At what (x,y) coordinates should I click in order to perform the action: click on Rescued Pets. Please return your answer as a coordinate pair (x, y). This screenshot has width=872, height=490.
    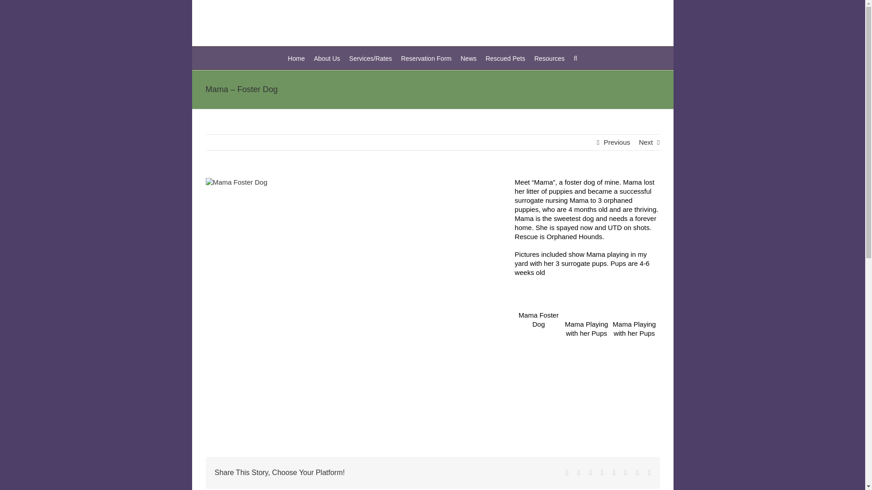
    Looking at the image, I should click on (505, 58).